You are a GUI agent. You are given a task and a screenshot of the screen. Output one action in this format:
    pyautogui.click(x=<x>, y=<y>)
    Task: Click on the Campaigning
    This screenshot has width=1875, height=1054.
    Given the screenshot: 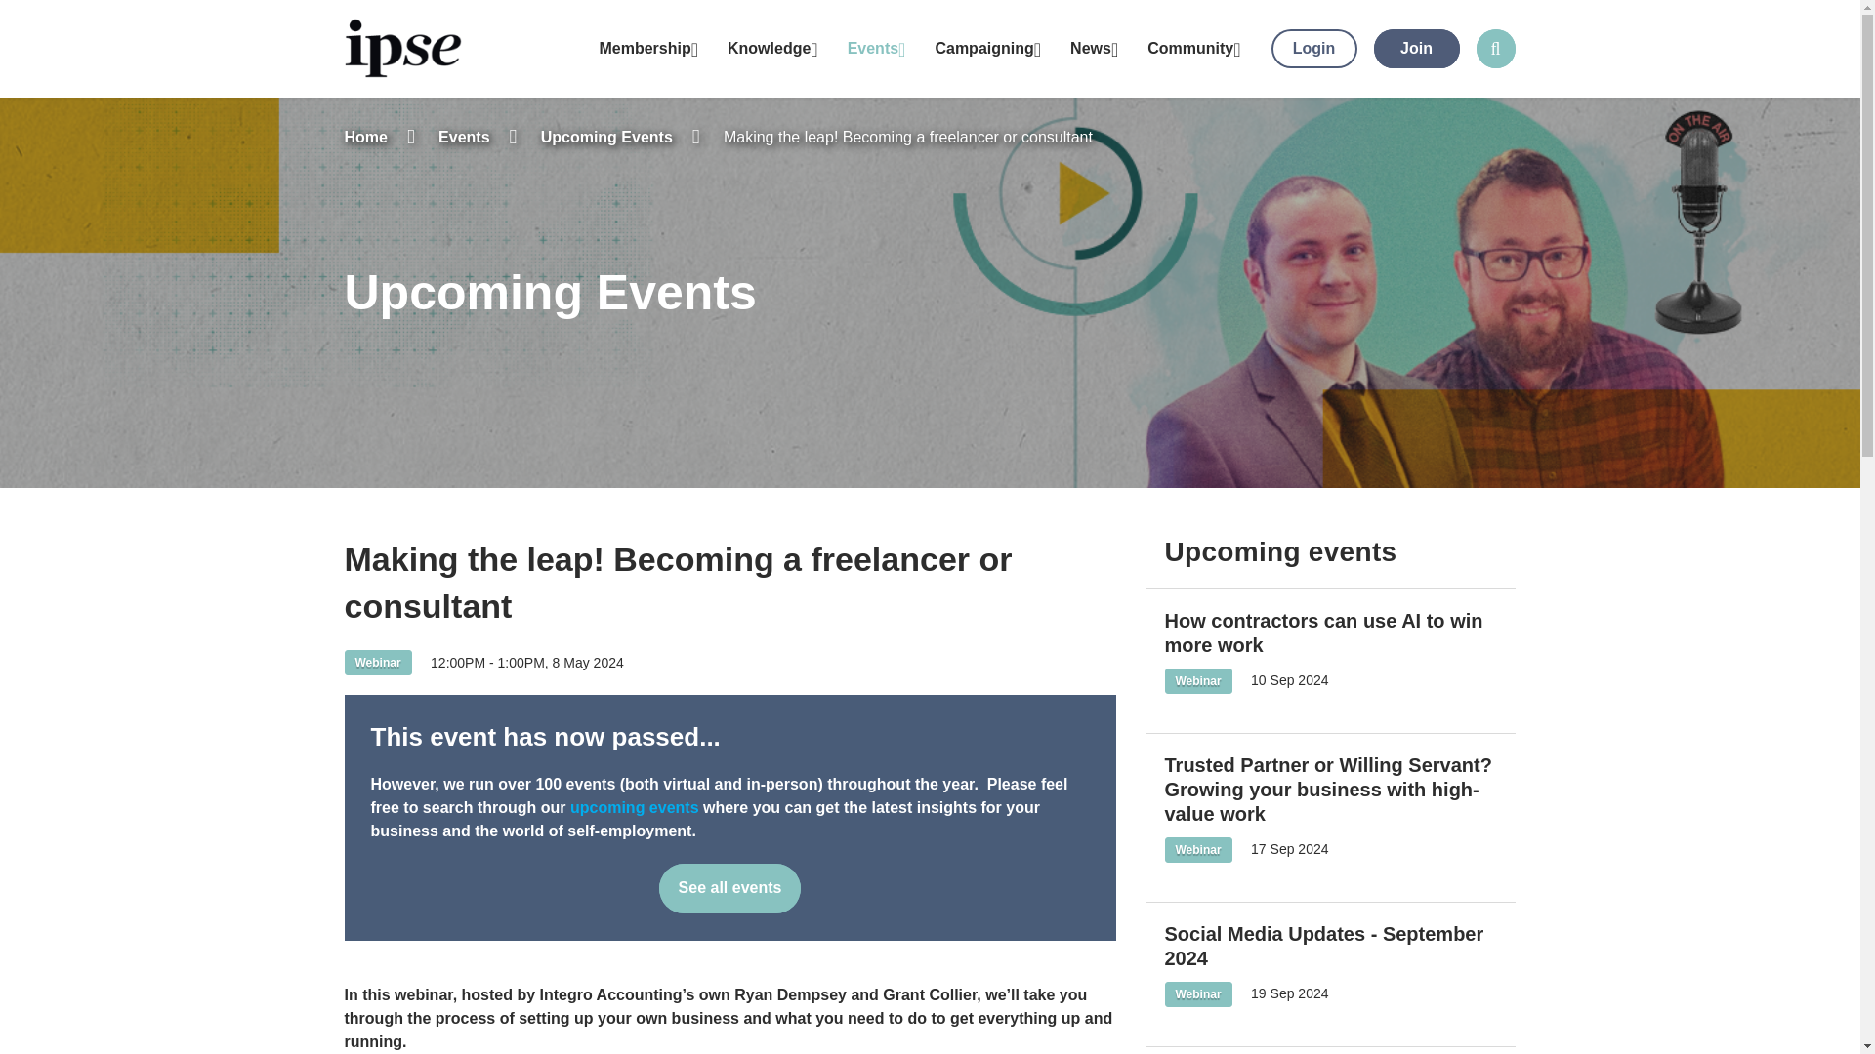 What is the action you would take?
    pyautogui.click(x=987, y=49)
    